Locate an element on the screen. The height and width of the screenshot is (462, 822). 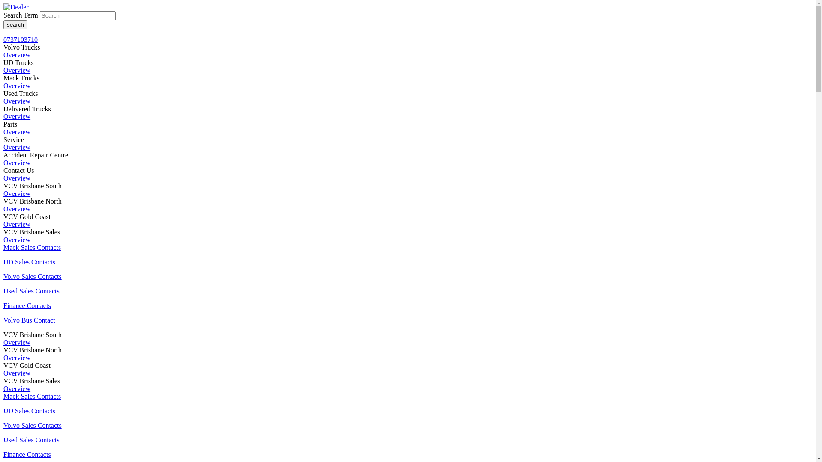
Overview is located at coordinates (17, 132).